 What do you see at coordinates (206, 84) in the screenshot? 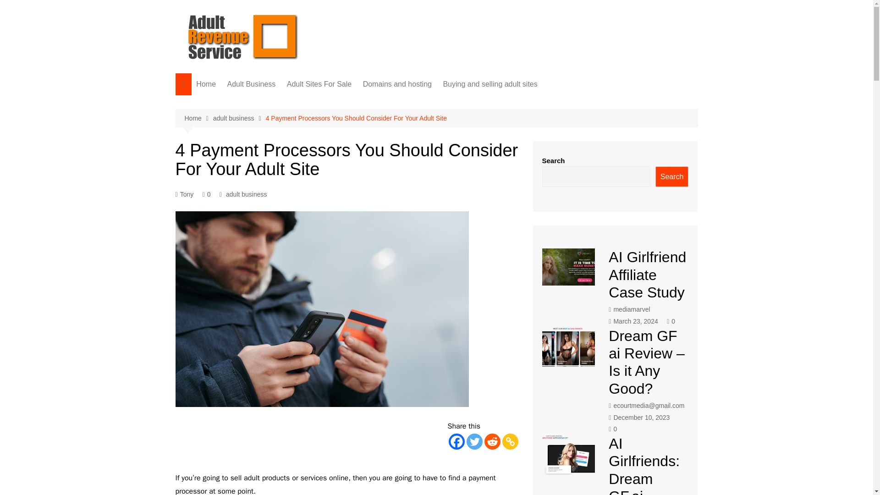
I see `Home` at bounding box center [206, 84].